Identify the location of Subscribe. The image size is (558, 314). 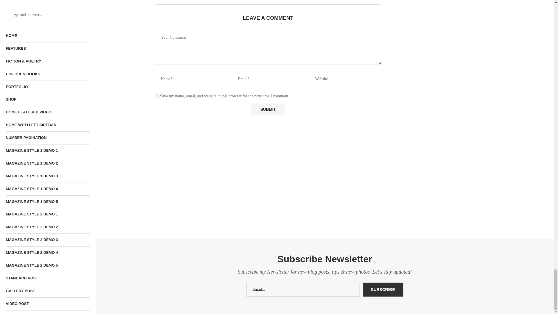
(383, 290).